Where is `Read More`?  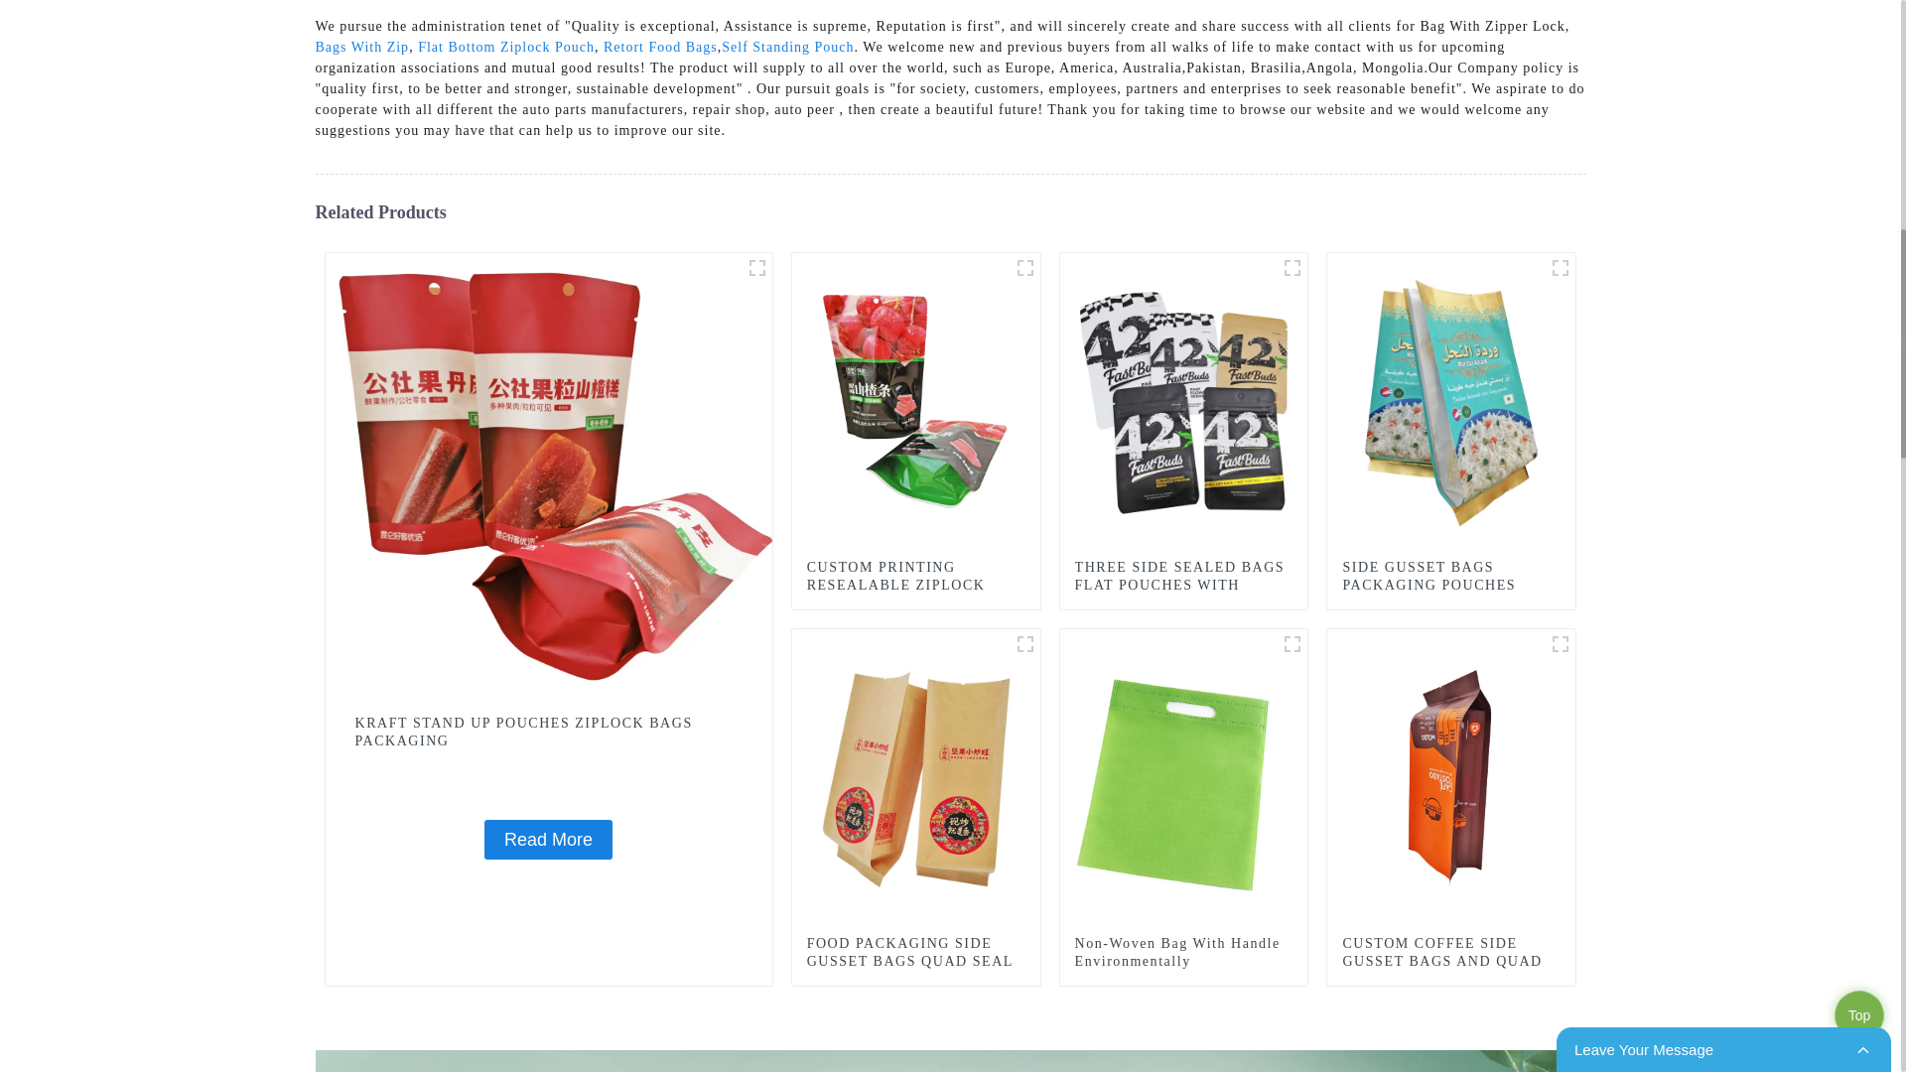 Read More is located at coordinates (548, 840).